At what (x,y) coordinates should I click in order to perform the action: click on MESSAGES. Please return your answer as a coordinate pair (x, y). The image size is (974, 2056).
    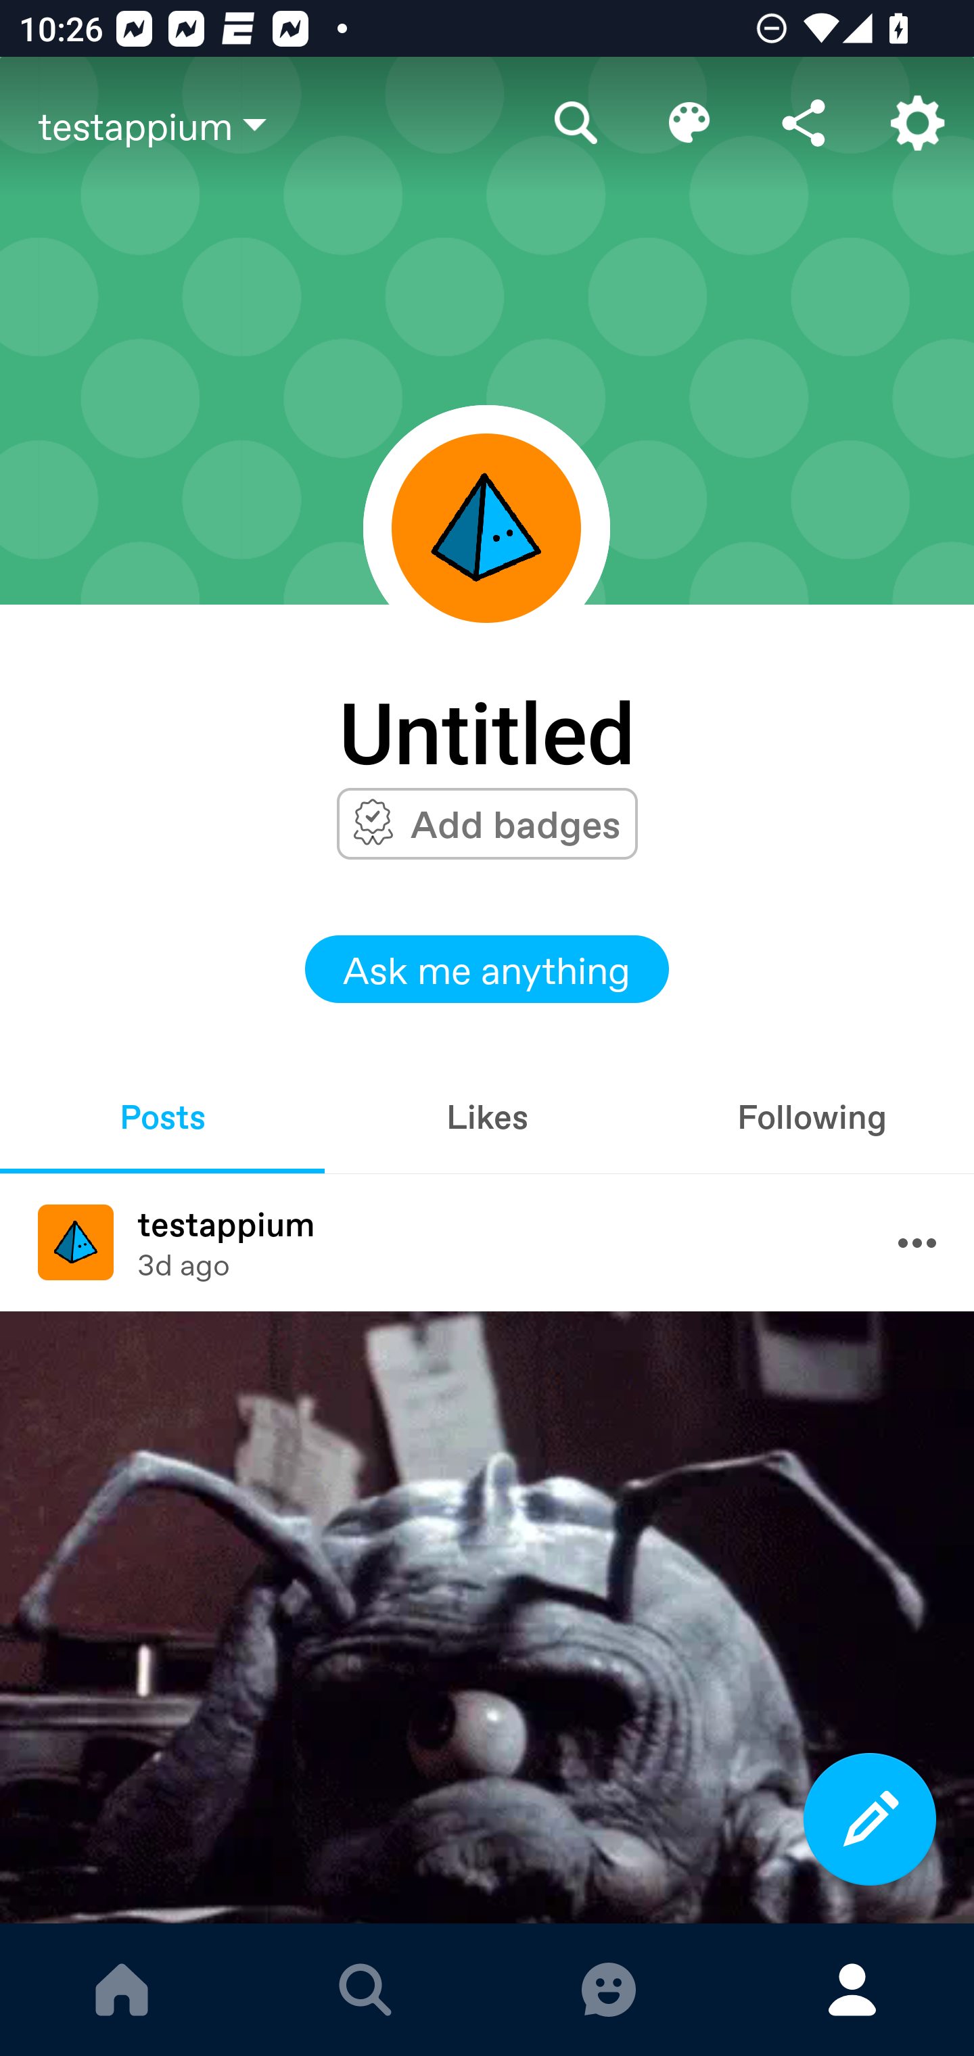
    Looking at the image, I should click on (609, 1990).